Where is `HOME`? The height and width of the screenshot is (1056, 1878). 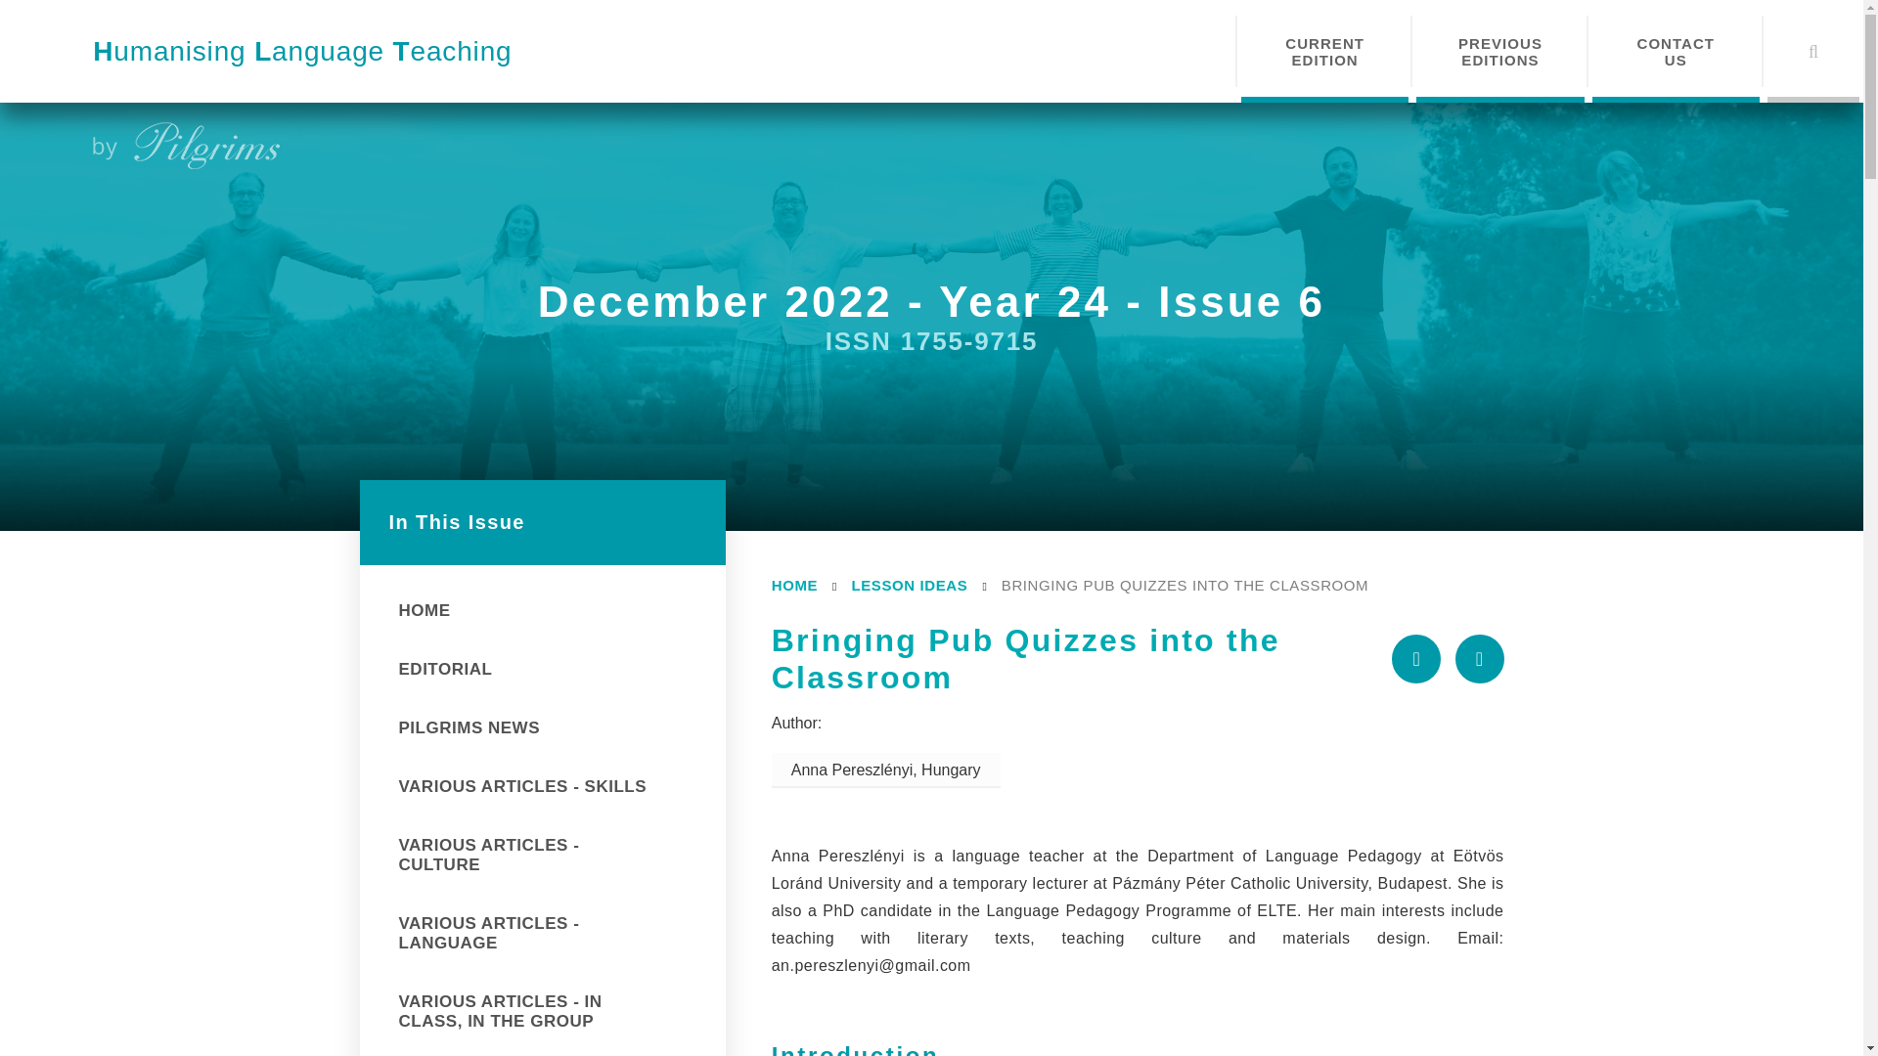
HOME is located at coordinates (794, 585).